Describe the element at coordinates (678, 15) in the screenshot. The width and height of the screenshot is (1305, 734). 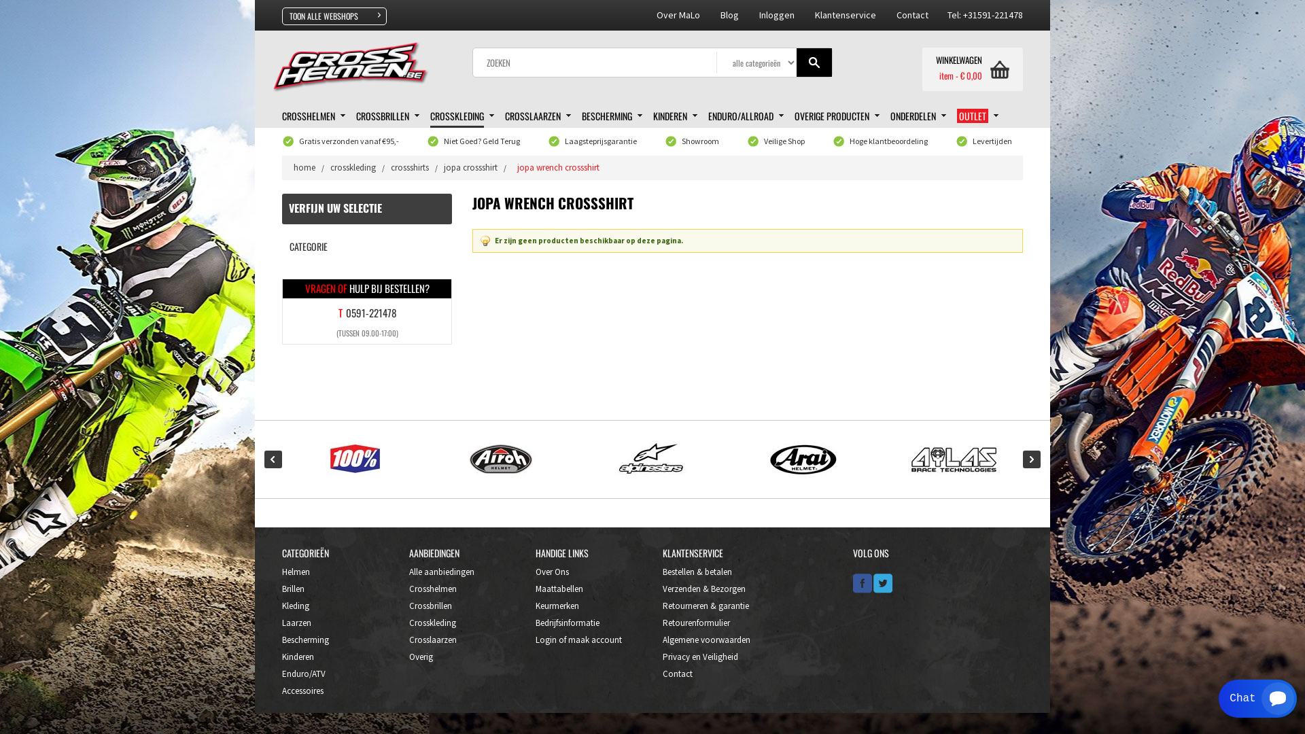
I see `Over MaLo` at that location.